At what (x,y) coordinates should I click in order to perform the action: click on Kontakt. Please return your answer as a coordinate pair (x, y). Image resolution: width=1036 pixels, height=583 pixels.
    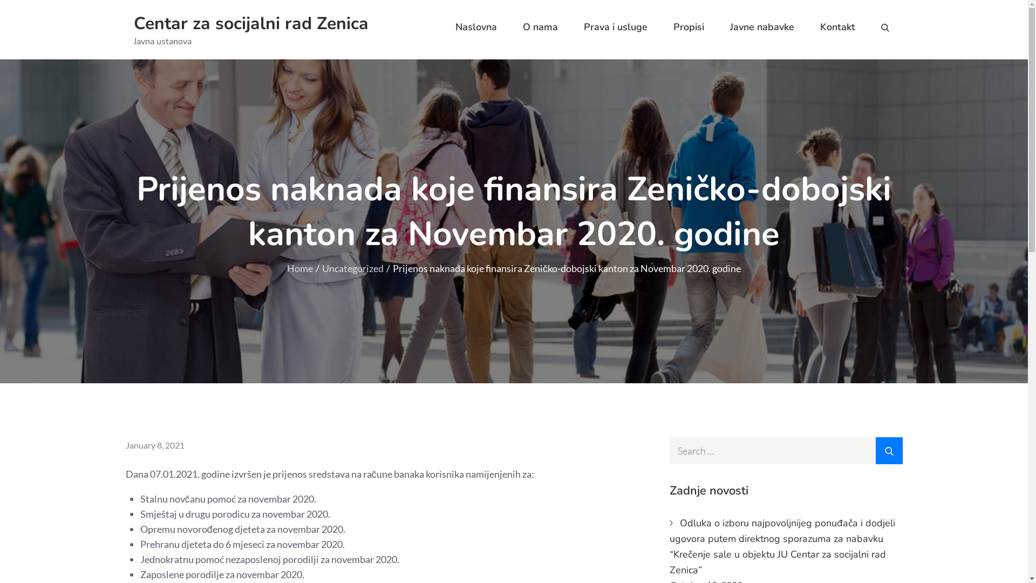
    Looking at the image, I should click on (837, 27).